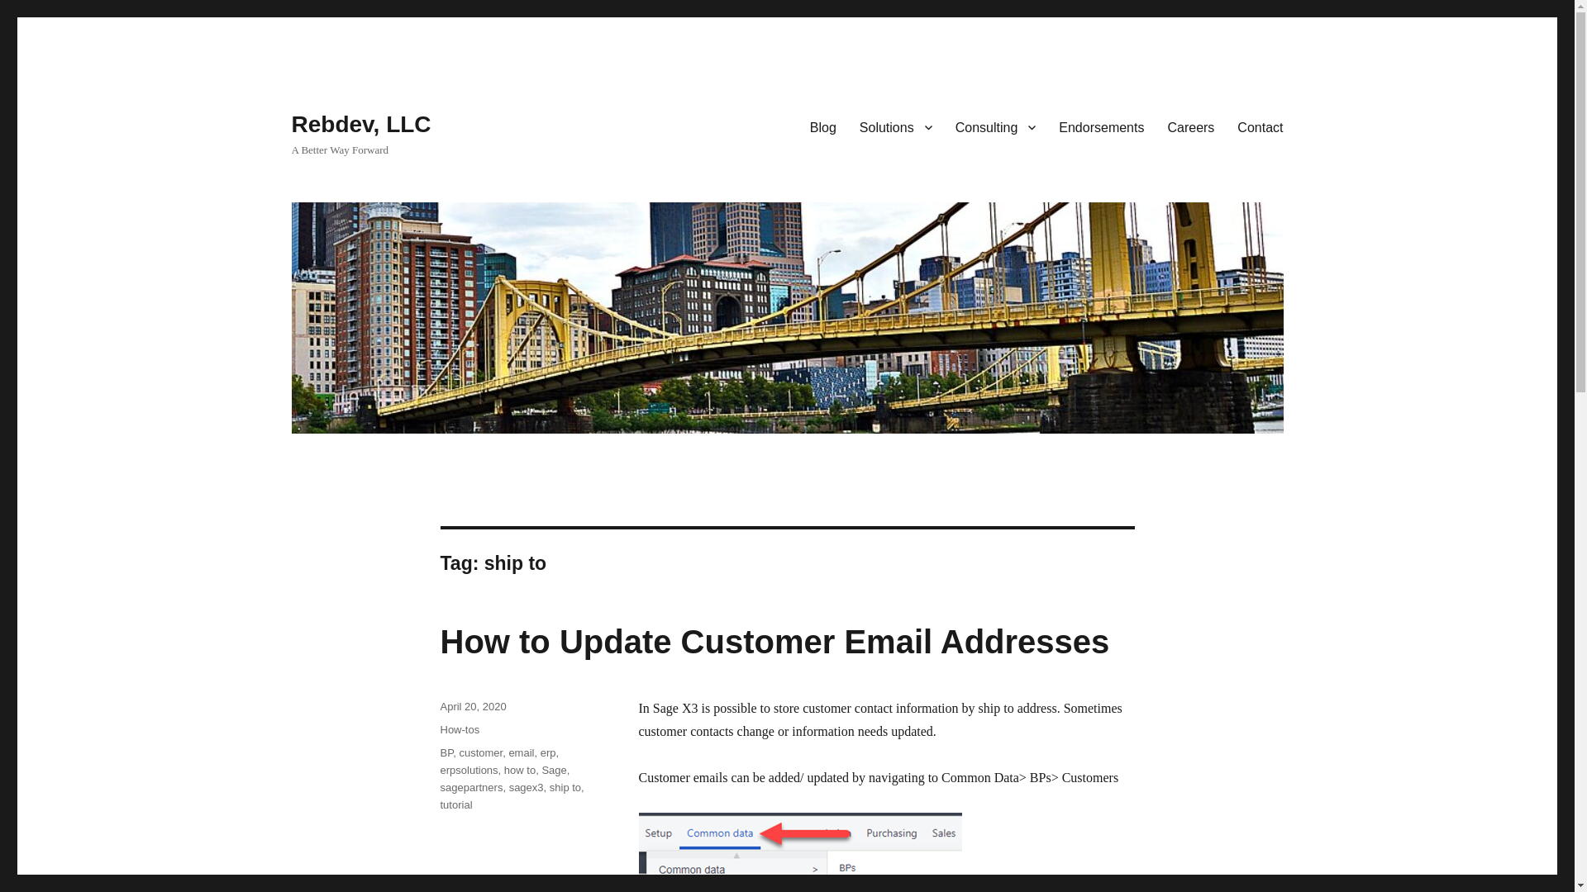  I want to click on BP, so click(446, 752).